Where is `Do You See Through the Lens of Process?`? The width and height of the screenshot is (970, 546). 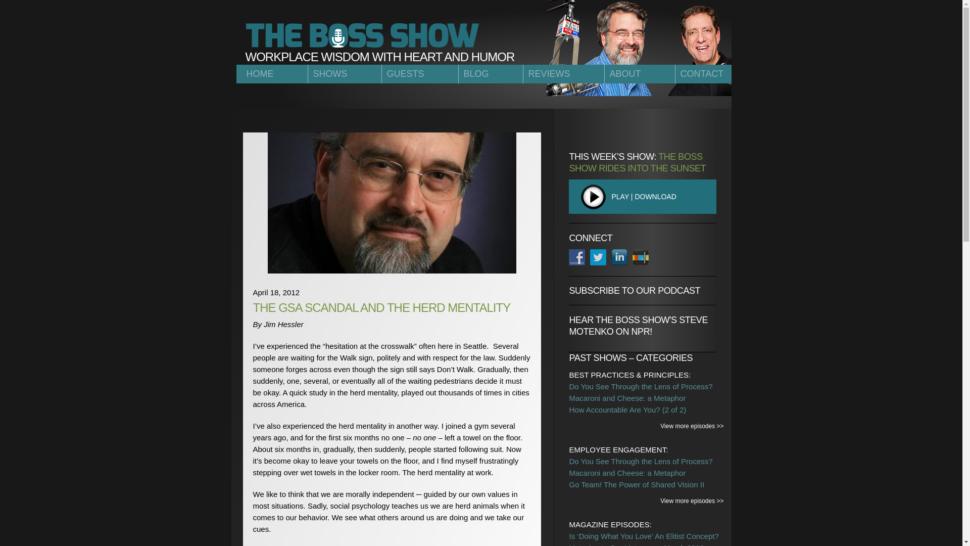 Do You See Through the Lens of Process? is located at coordinates (640, 386).